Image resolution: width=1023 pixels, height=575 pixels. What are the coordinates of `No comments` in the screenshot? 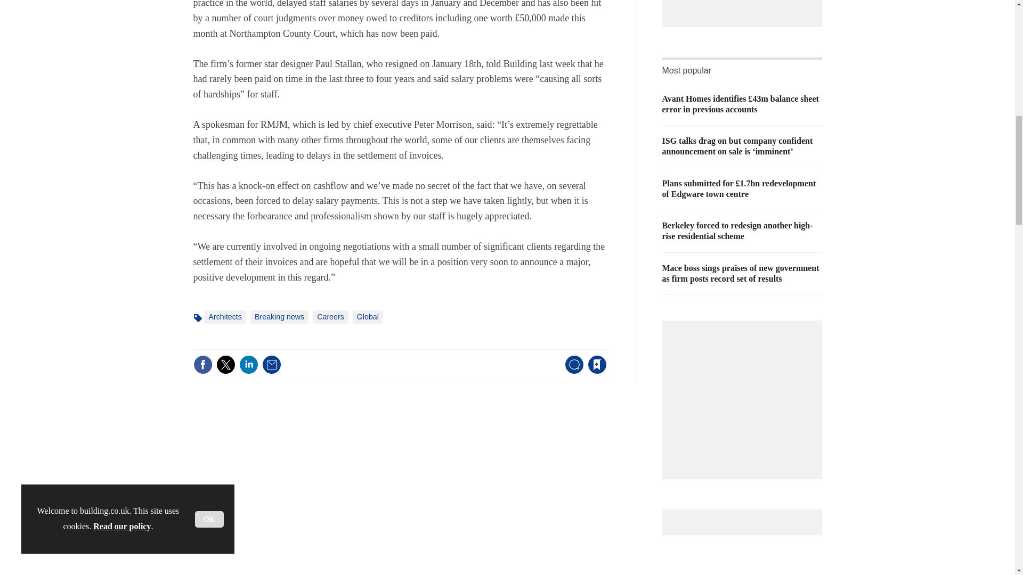 It's located at (571, 371).